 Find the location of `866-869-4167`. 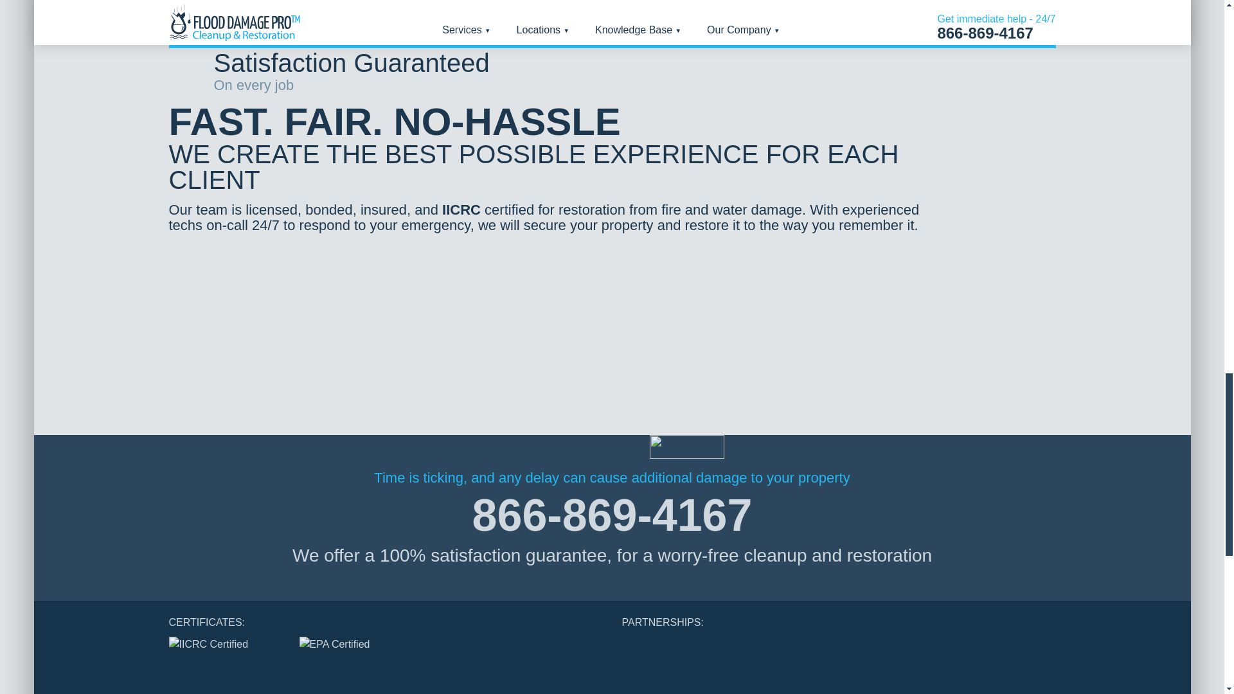

866-869-4167 is located at coordinates (613, 515).